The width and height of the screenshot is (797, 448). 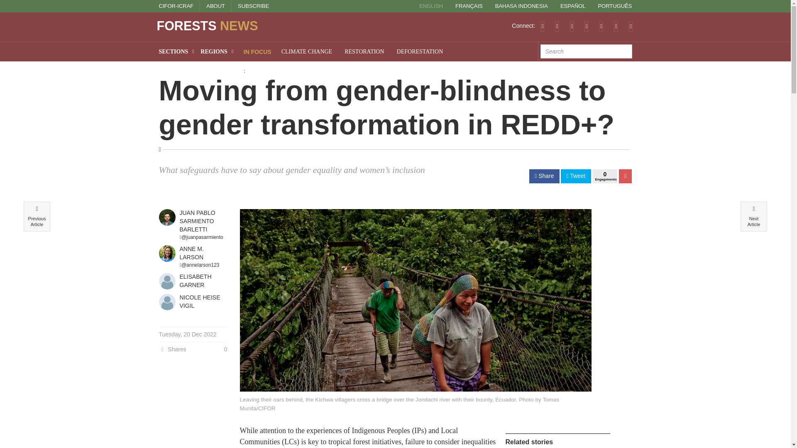 I want to click on ENGLISH, so click(x=431, y=6).